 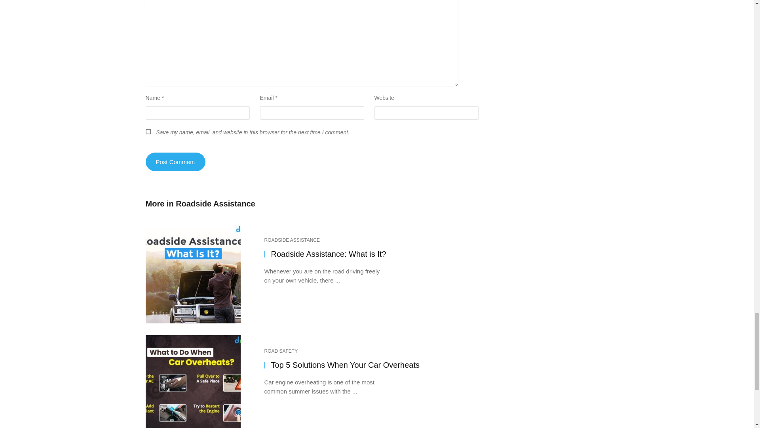 What do you see at coordinates (148, 132) in the screenshot?
I see `yes` at bounding box center [148, 132].